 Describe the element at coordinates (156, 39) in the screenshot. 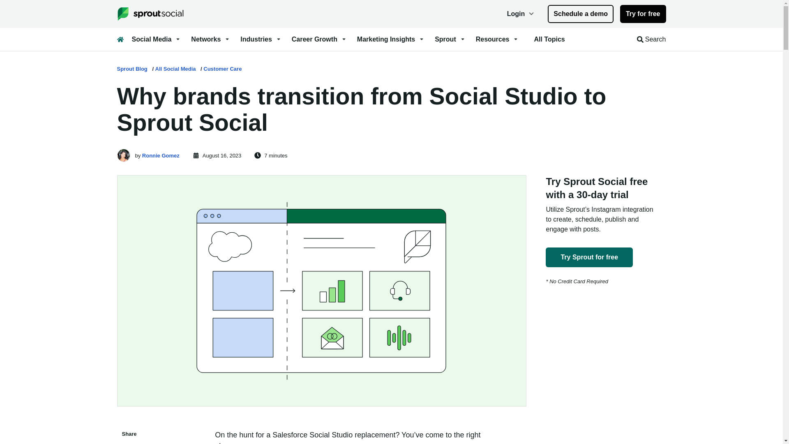

I see `Open Social Media menu` at that location.